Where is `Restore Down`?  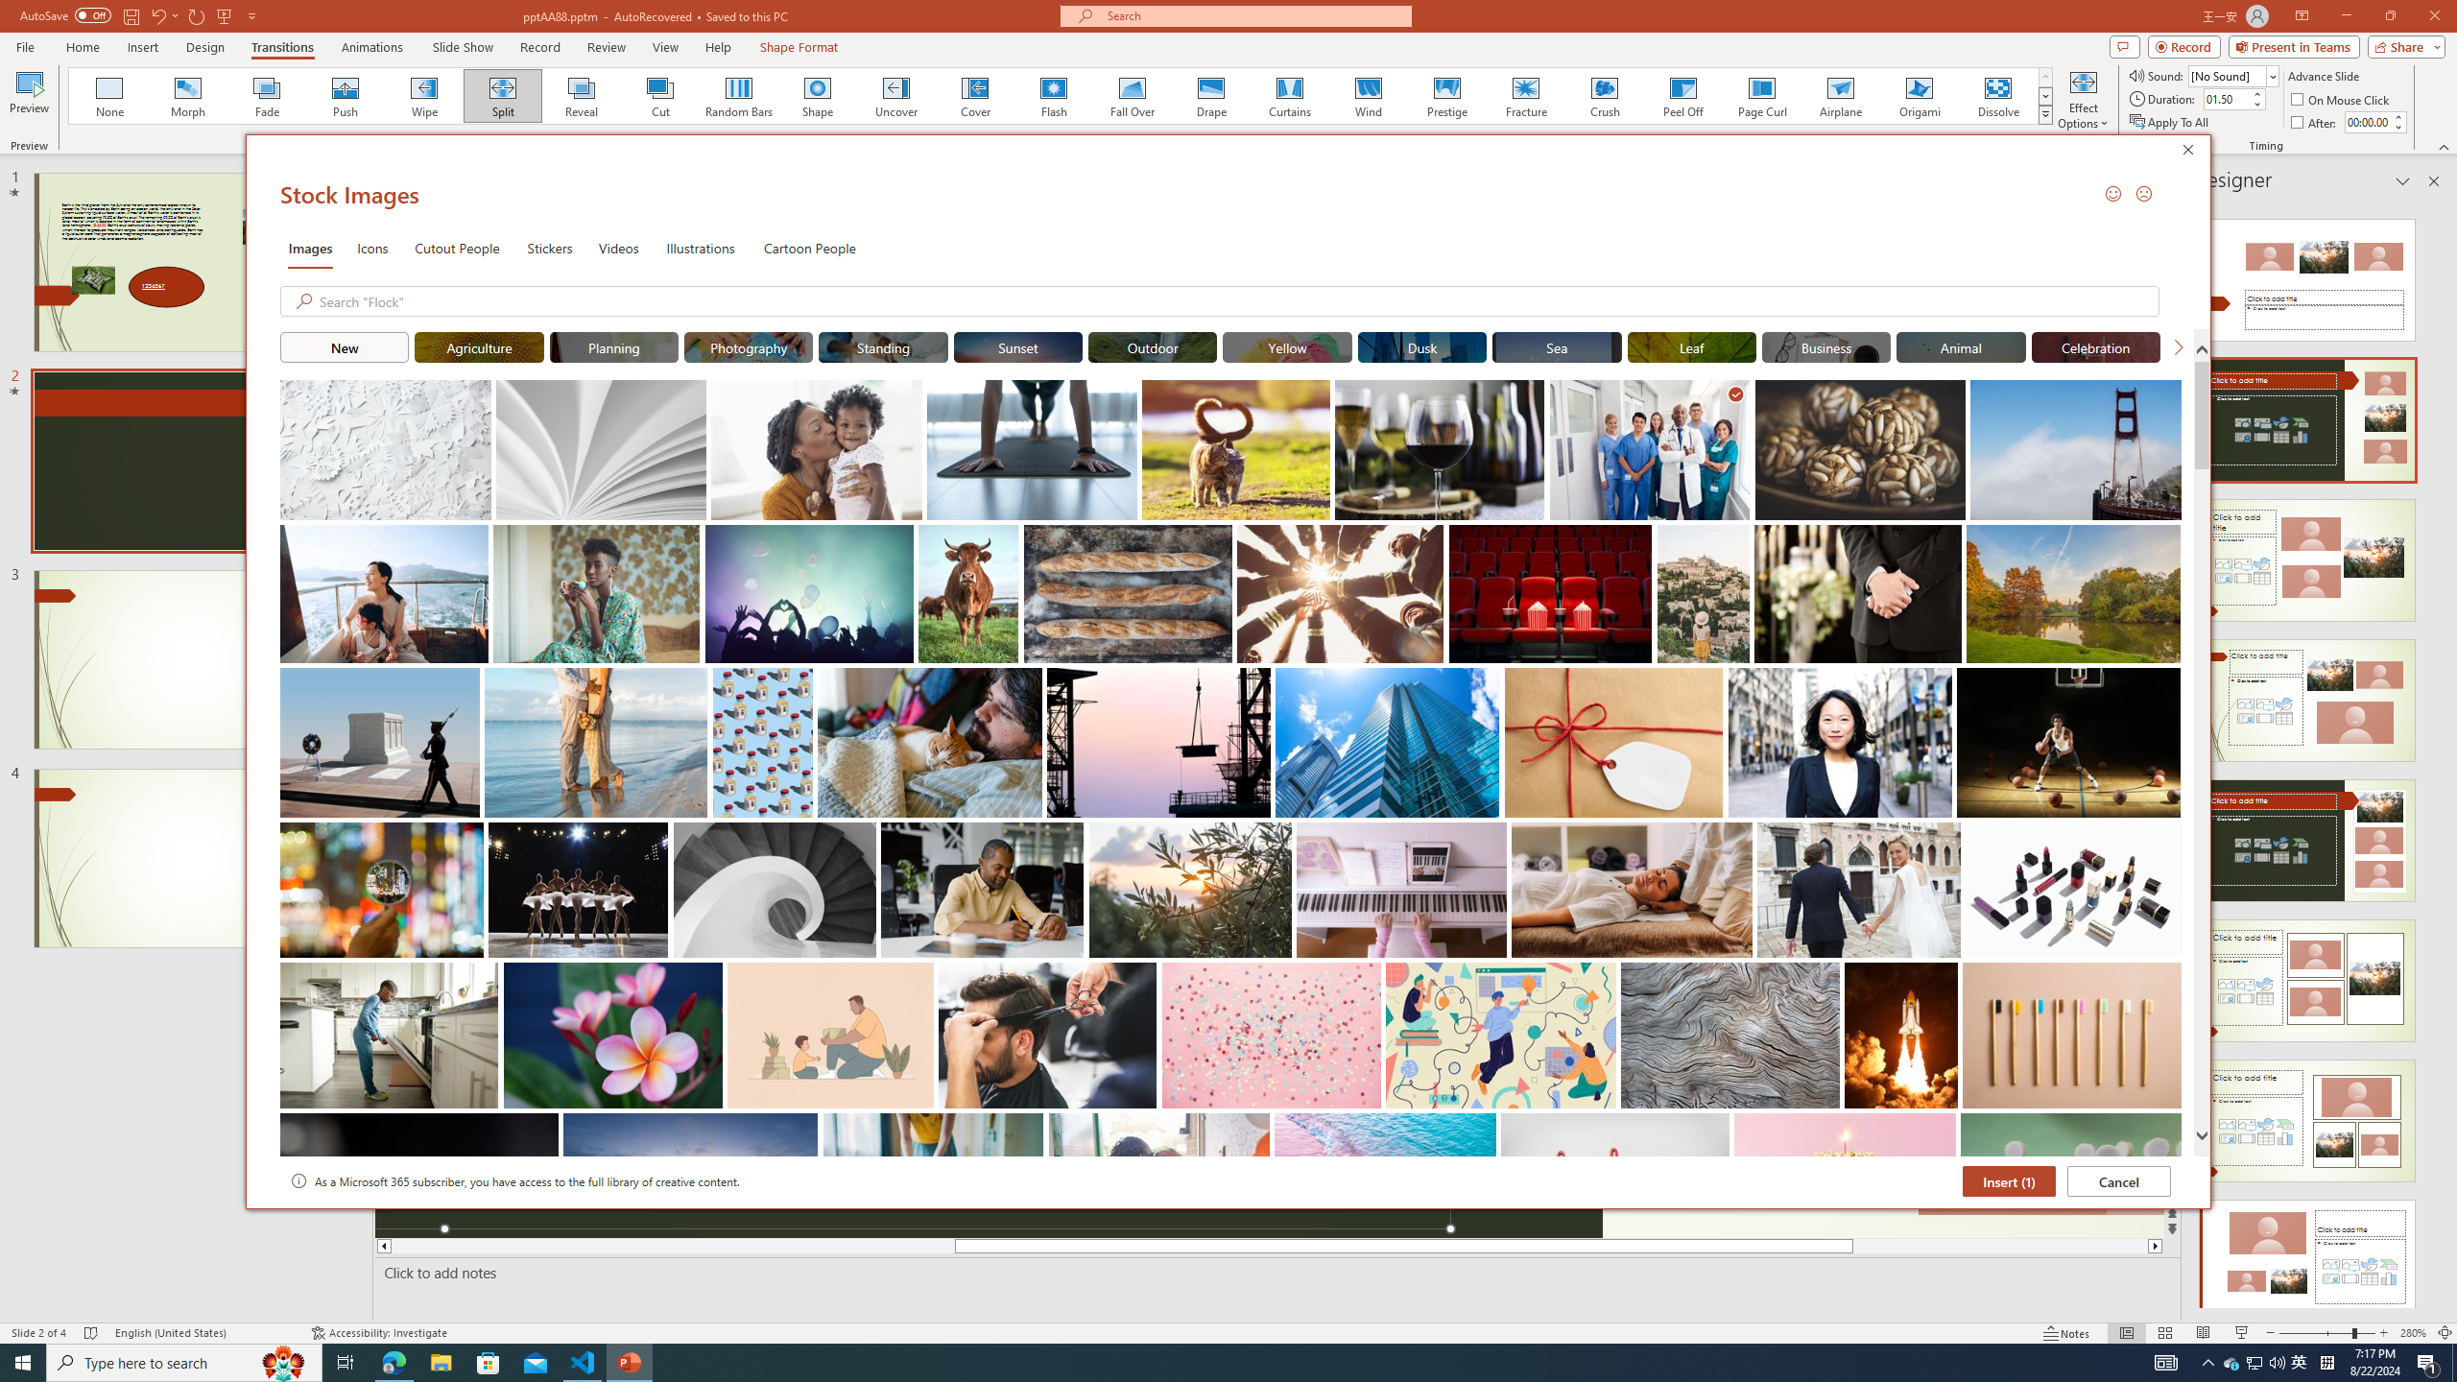 Restore Down is located at coordinates (2390, 16).